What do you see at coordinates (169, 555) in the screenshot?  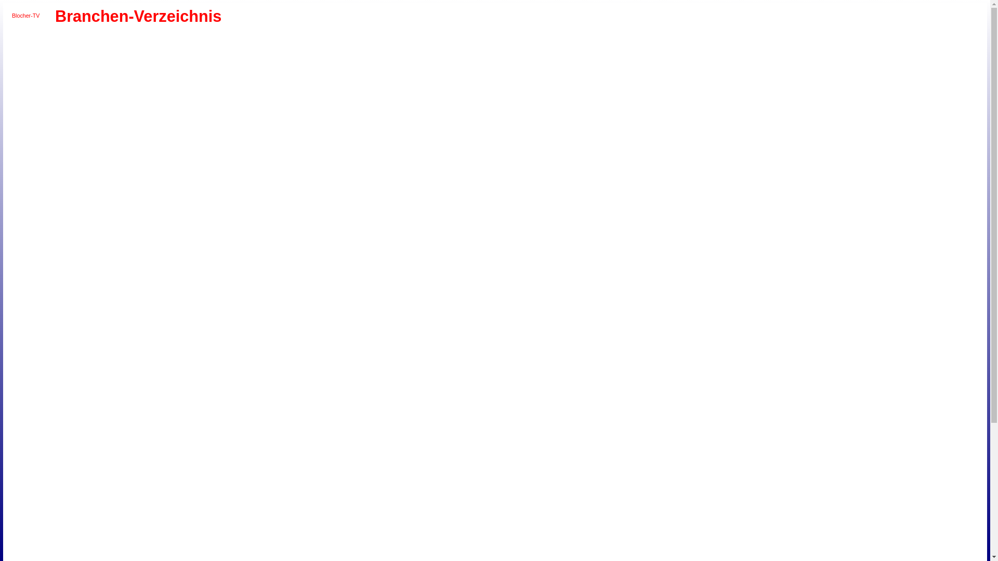 I see `Piazzetta Restaurant-Bar/Snack  Thun Restaurant ` at bounding box center [169, 555].